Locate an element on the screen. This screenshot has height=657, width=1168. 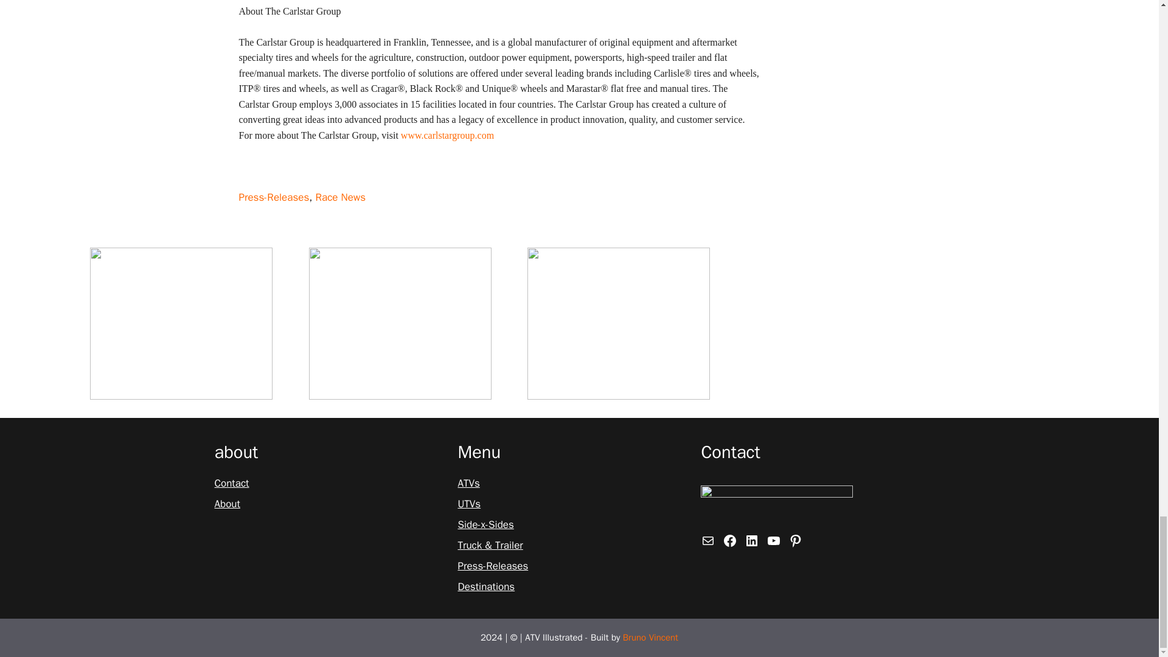
About is located at coordinates (226, 504).